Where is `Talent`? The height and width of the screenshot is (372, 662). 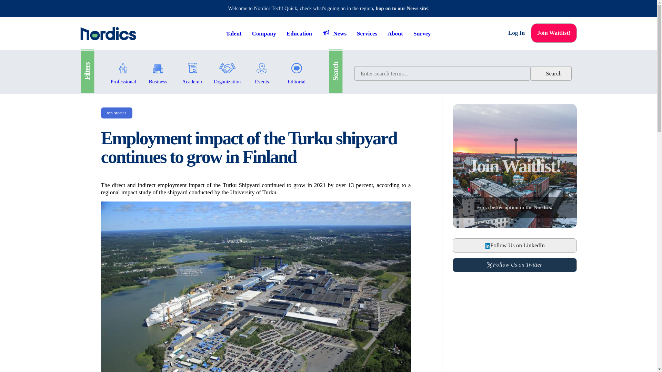 Talent is located at coordinates (123, 67).